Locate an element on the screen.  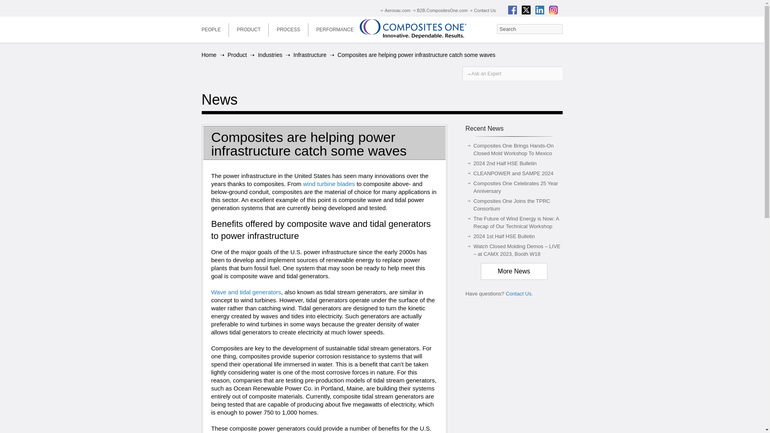
Go to the Infrastructure Category archives. is located at coordinates (310, 55).